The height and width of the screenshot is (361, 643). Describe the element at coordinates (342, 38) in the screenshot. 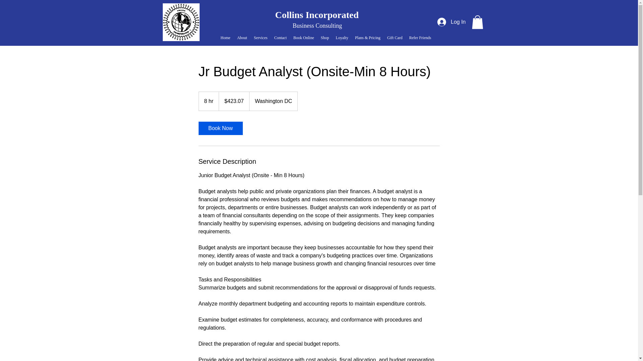

I see `Loyalty` at that location.